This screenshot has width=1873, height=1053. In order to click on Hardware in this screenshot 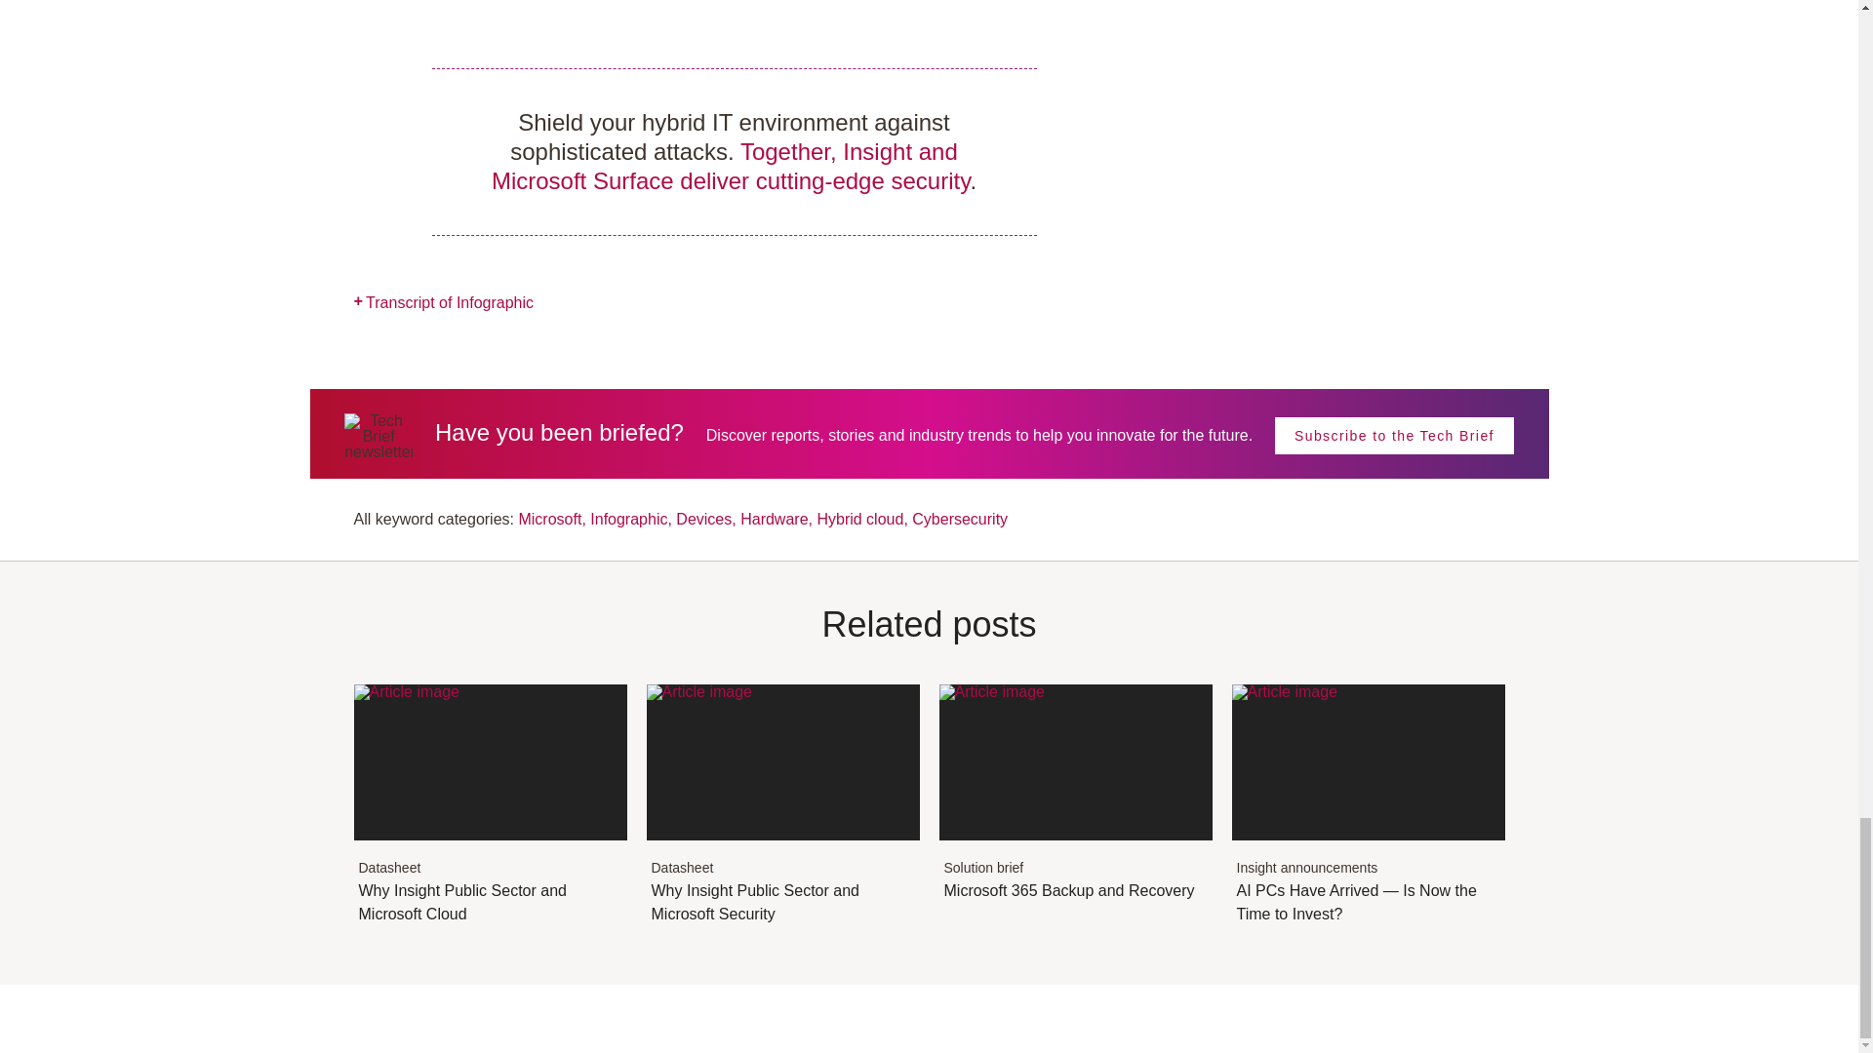, I will do `click(490, 848)`.